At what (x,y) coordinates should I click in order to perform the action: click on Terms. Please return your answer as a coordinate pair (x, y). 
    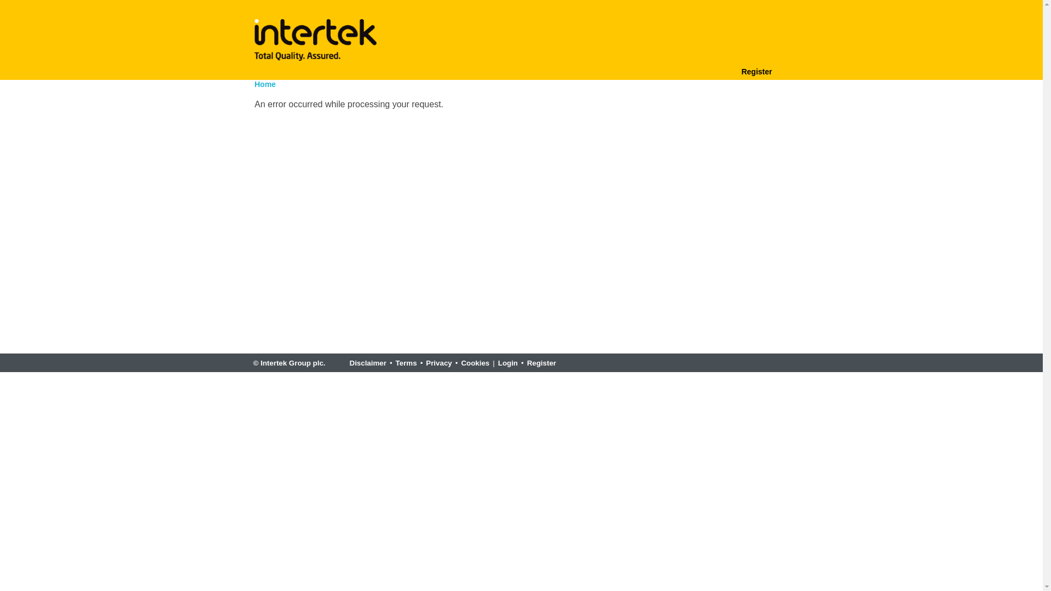
    Looking at the image, I should click on (406, 363).